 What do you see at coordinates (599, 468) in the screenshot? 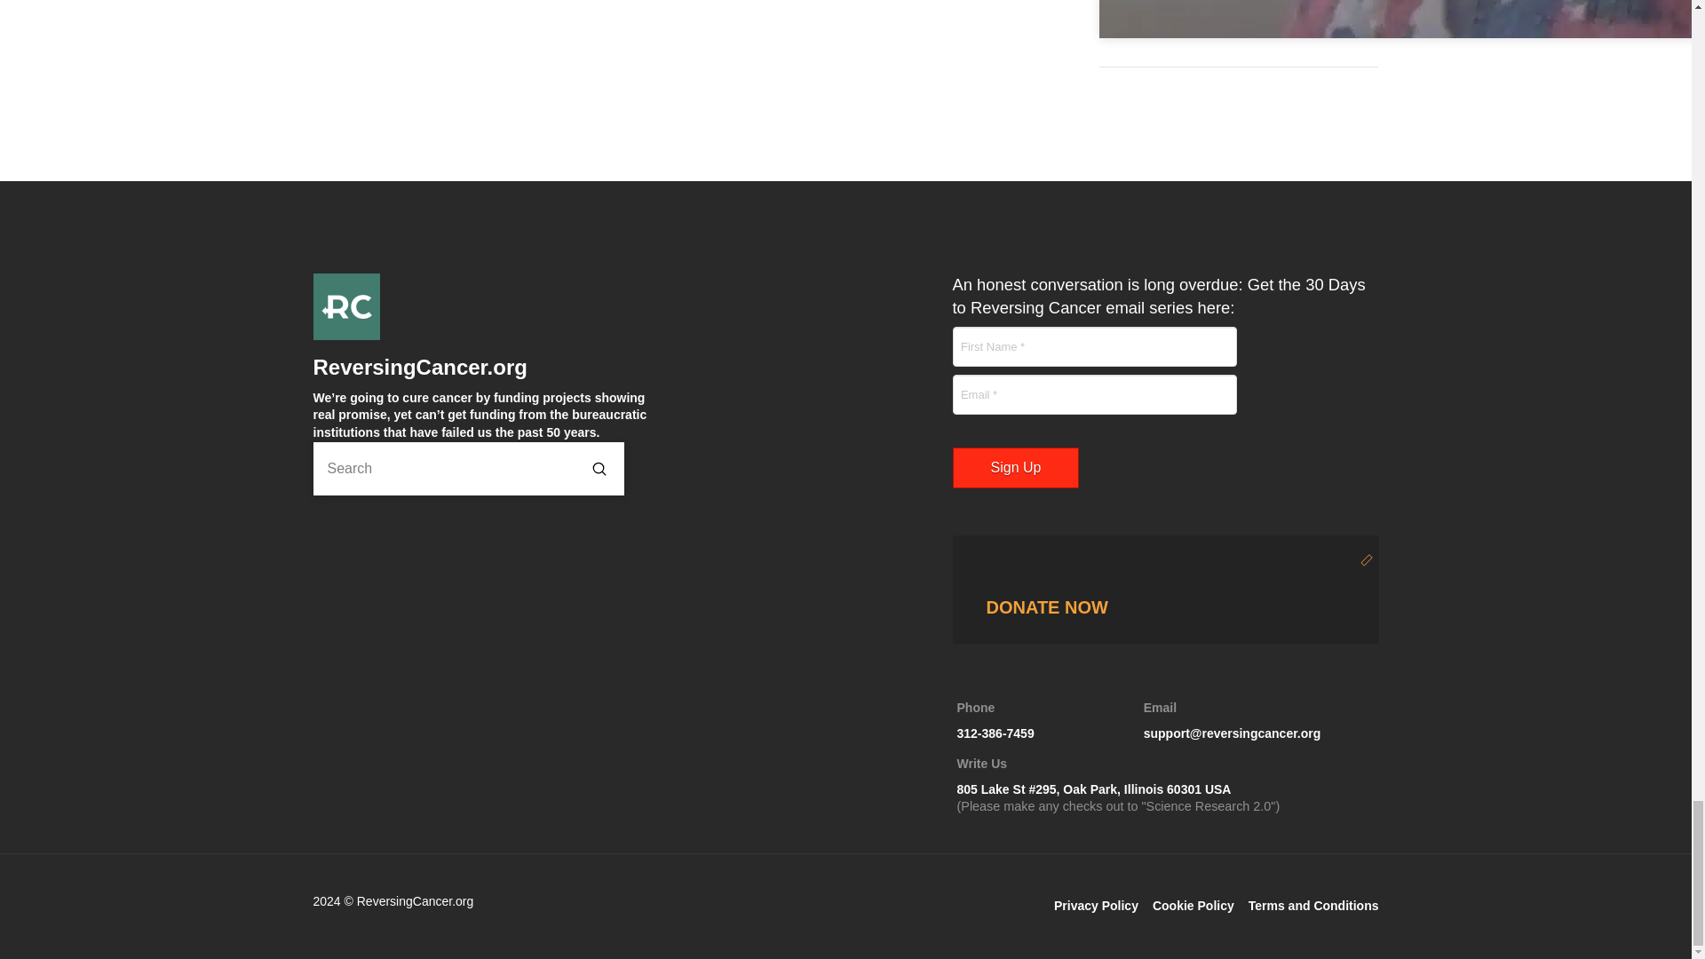
I see `Submit` at bounding box center [599, 468].